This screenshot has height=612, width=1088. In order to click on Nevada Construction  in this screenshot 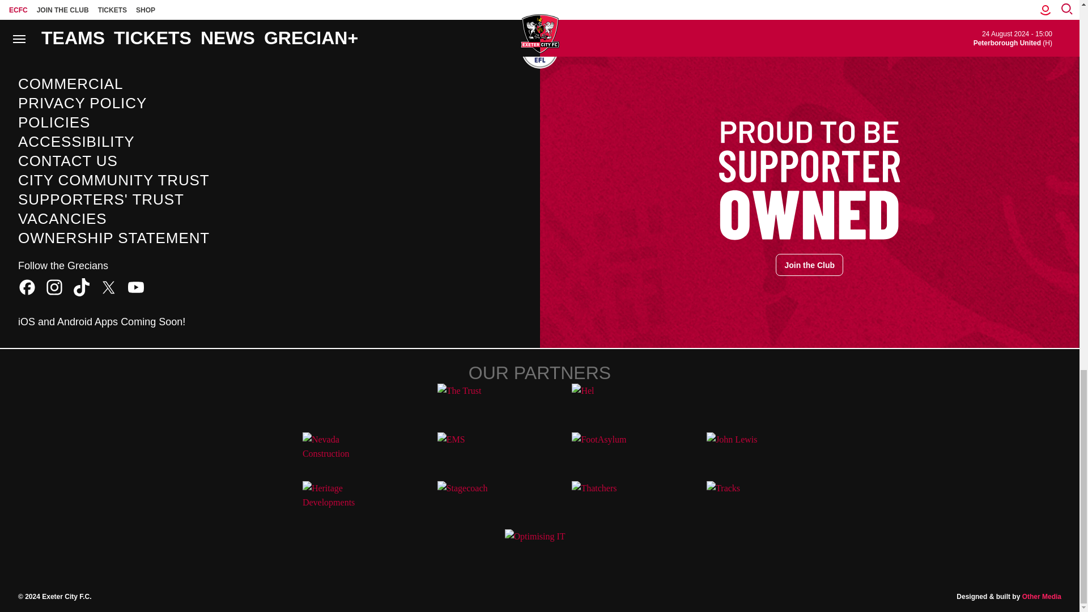, I will do `click(338, 452)`.